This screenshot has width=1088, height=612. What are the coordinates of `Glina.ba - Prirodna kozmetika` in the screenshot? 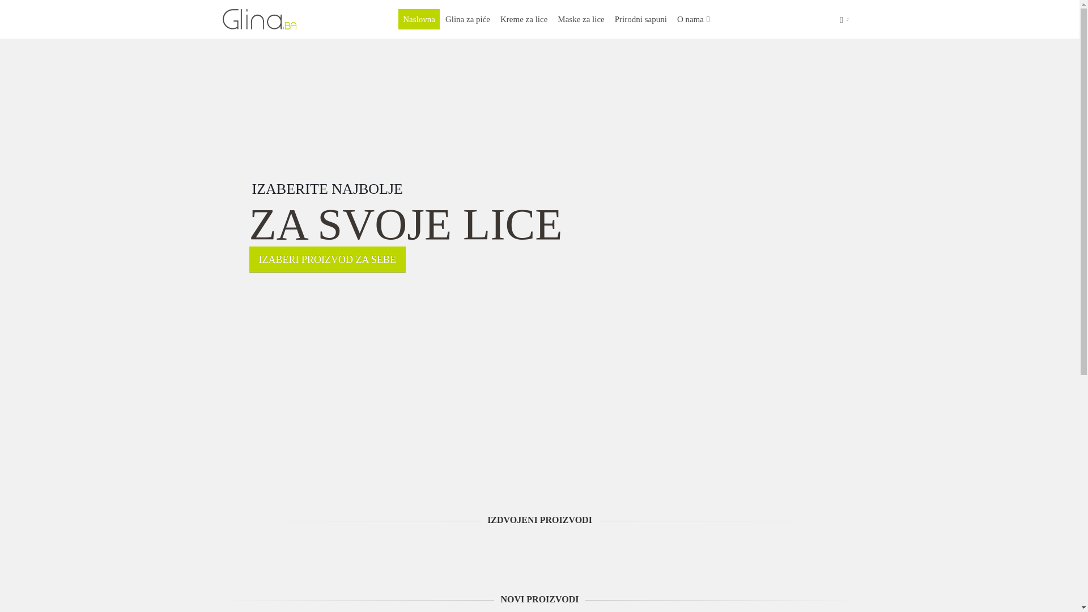 It's located at (259, 19).